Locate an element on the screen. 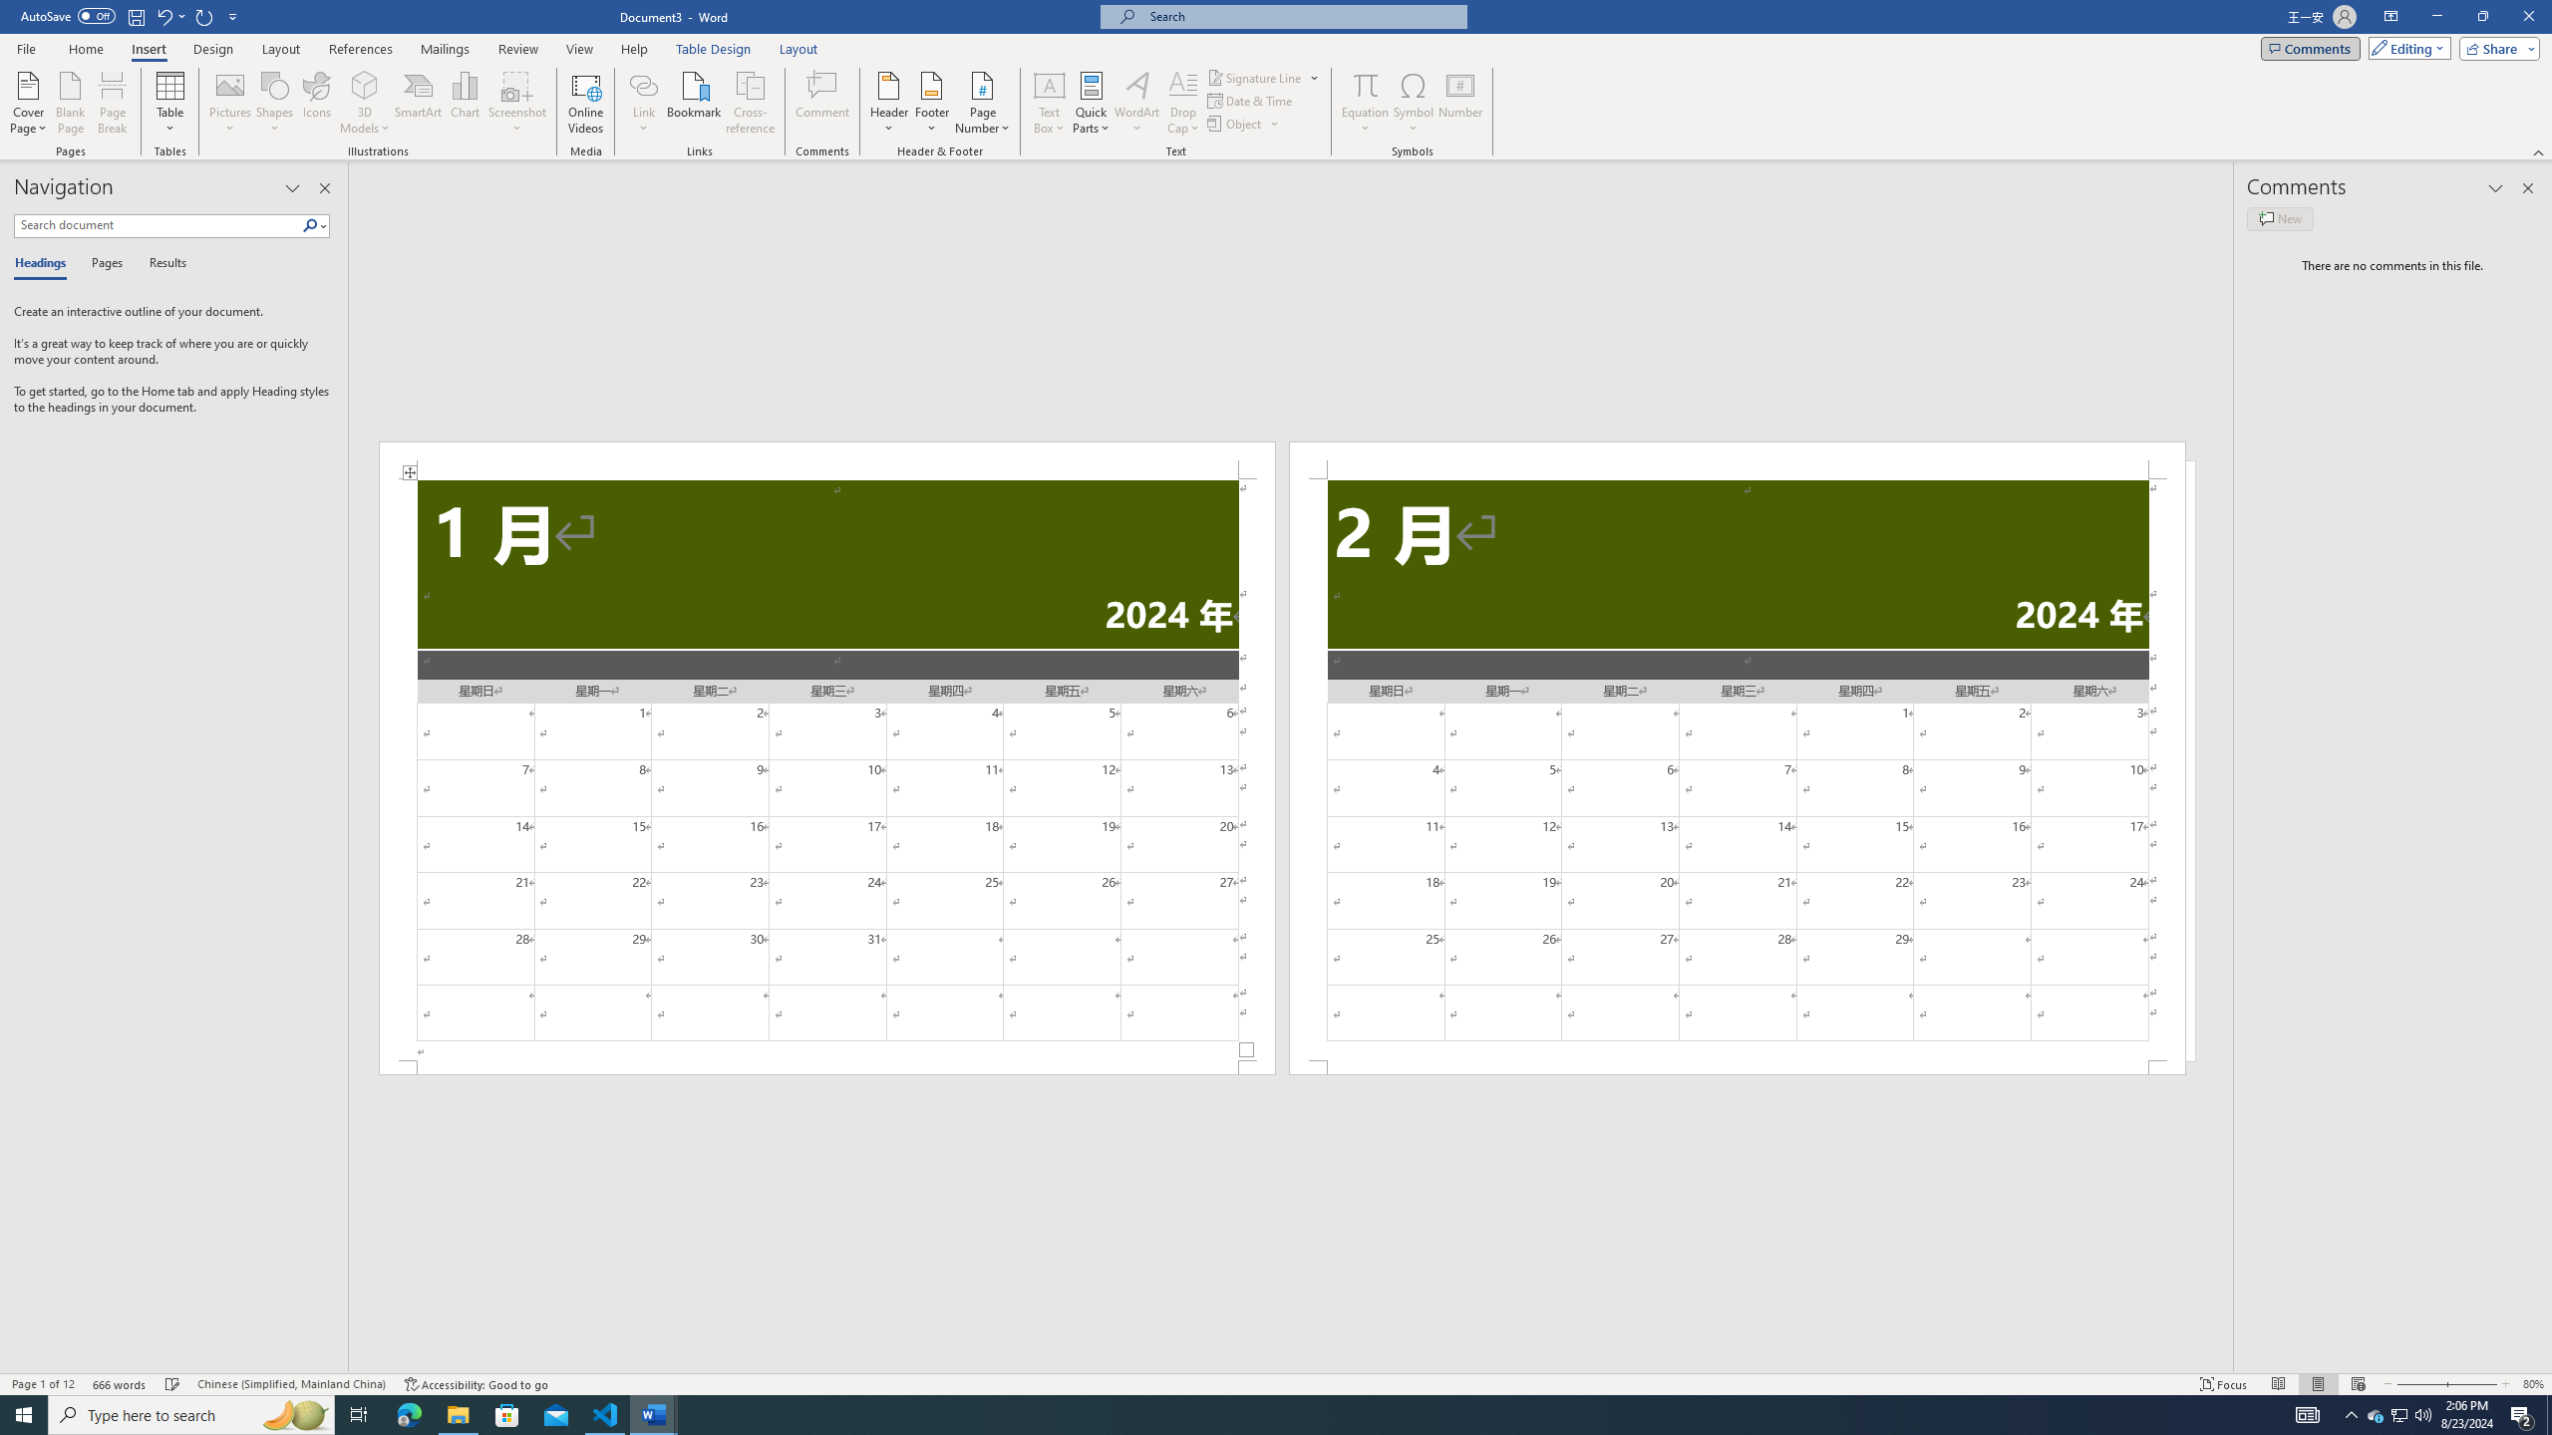 Image resolution: width=2552 pixels, height=1435 pixels. AutoSave is located at coordinates (68, 16).